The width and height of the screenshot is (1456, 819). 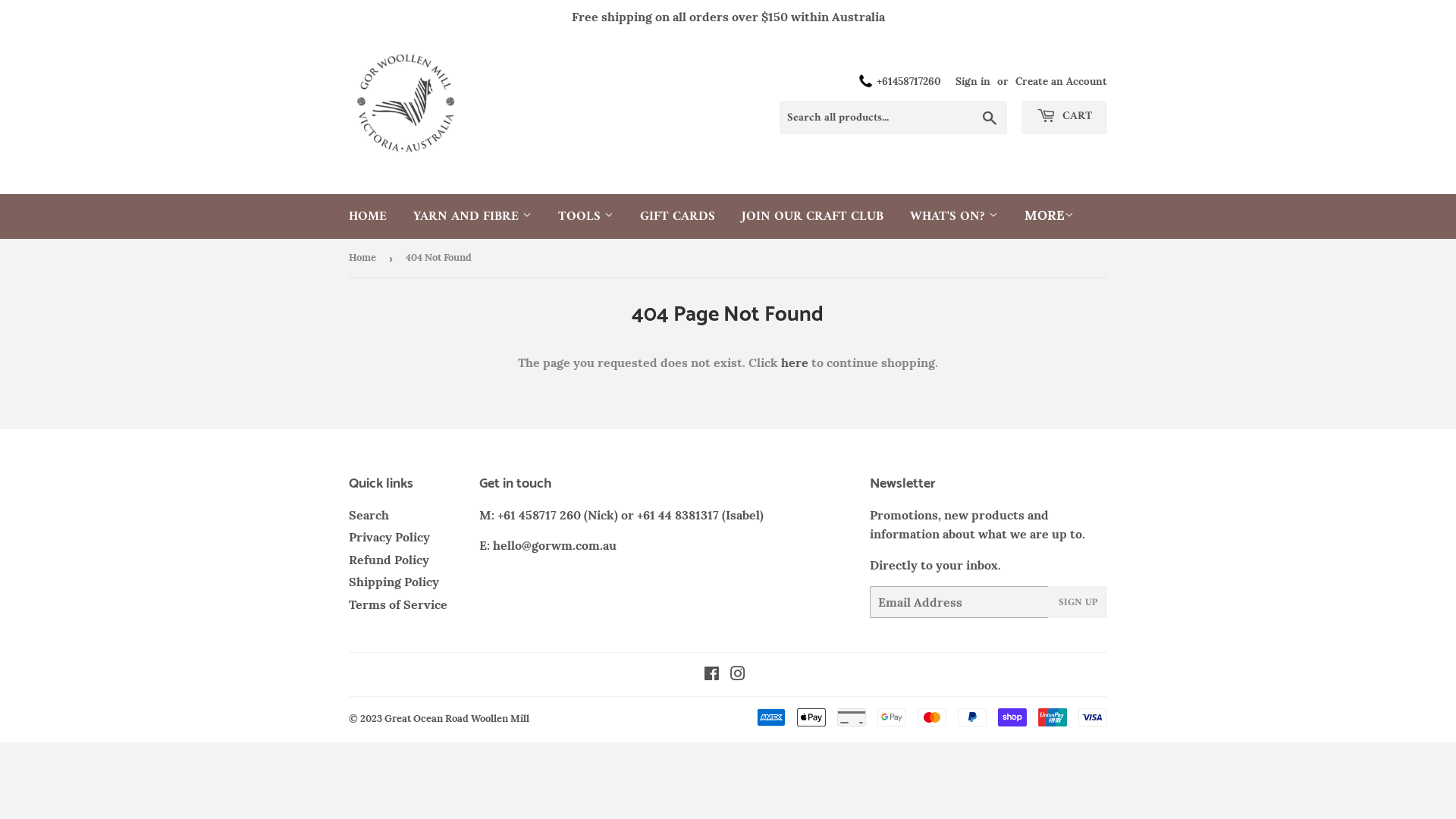 I want to click on Shipping Policy, so click(x=394, y=582).